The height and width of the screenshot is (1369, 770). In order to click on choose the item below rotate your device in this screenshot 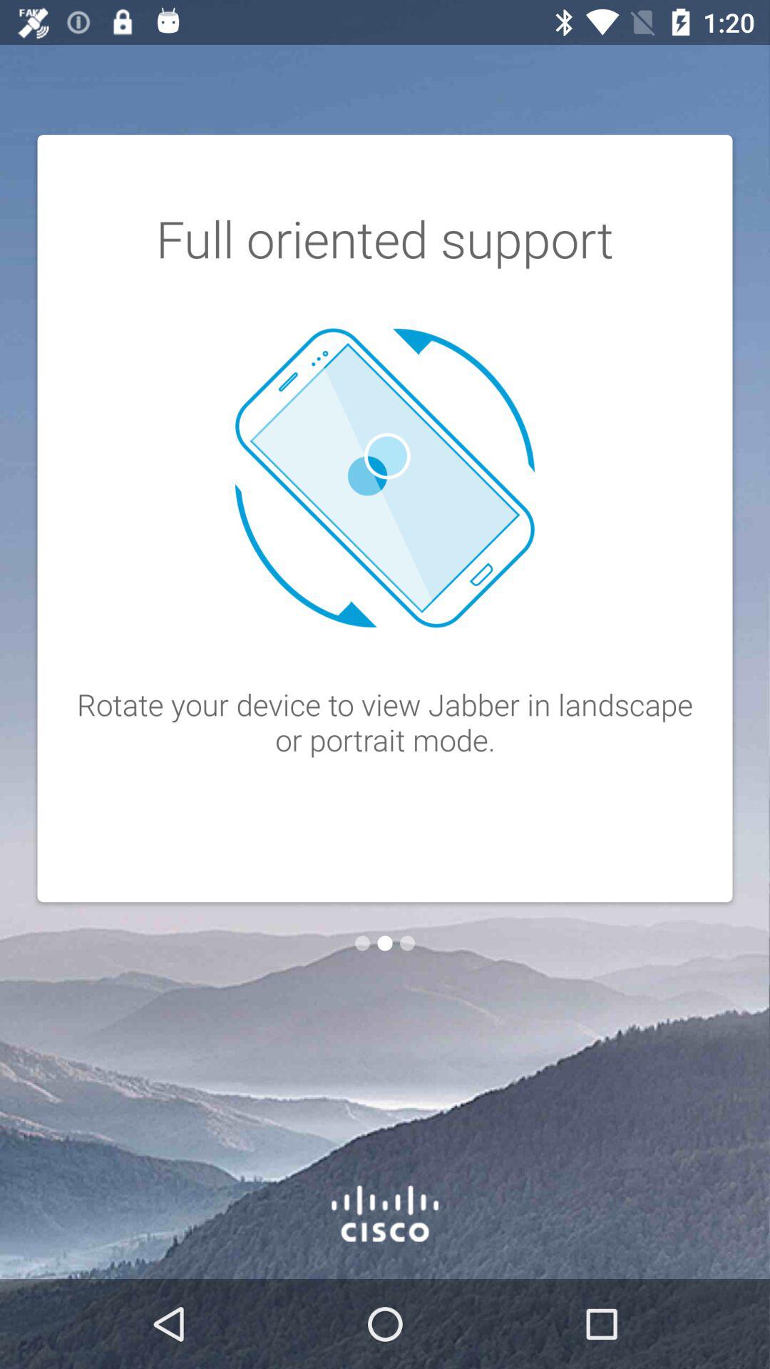, I will do `click(362, 943)`.